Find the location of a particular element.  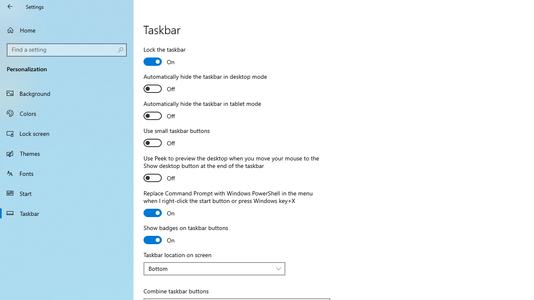

Fonts is located at coordinates (67, 173).